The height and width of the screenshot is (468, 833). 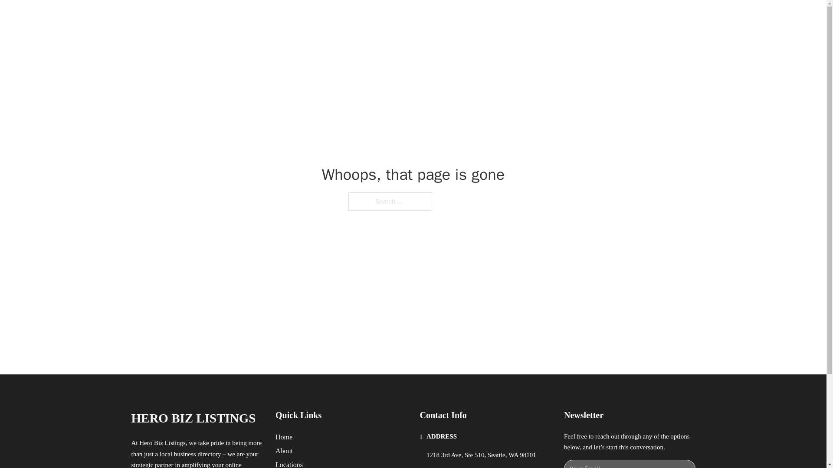 I want to click on HERO BIZ LISTINGS, so click(x=193, y=418).